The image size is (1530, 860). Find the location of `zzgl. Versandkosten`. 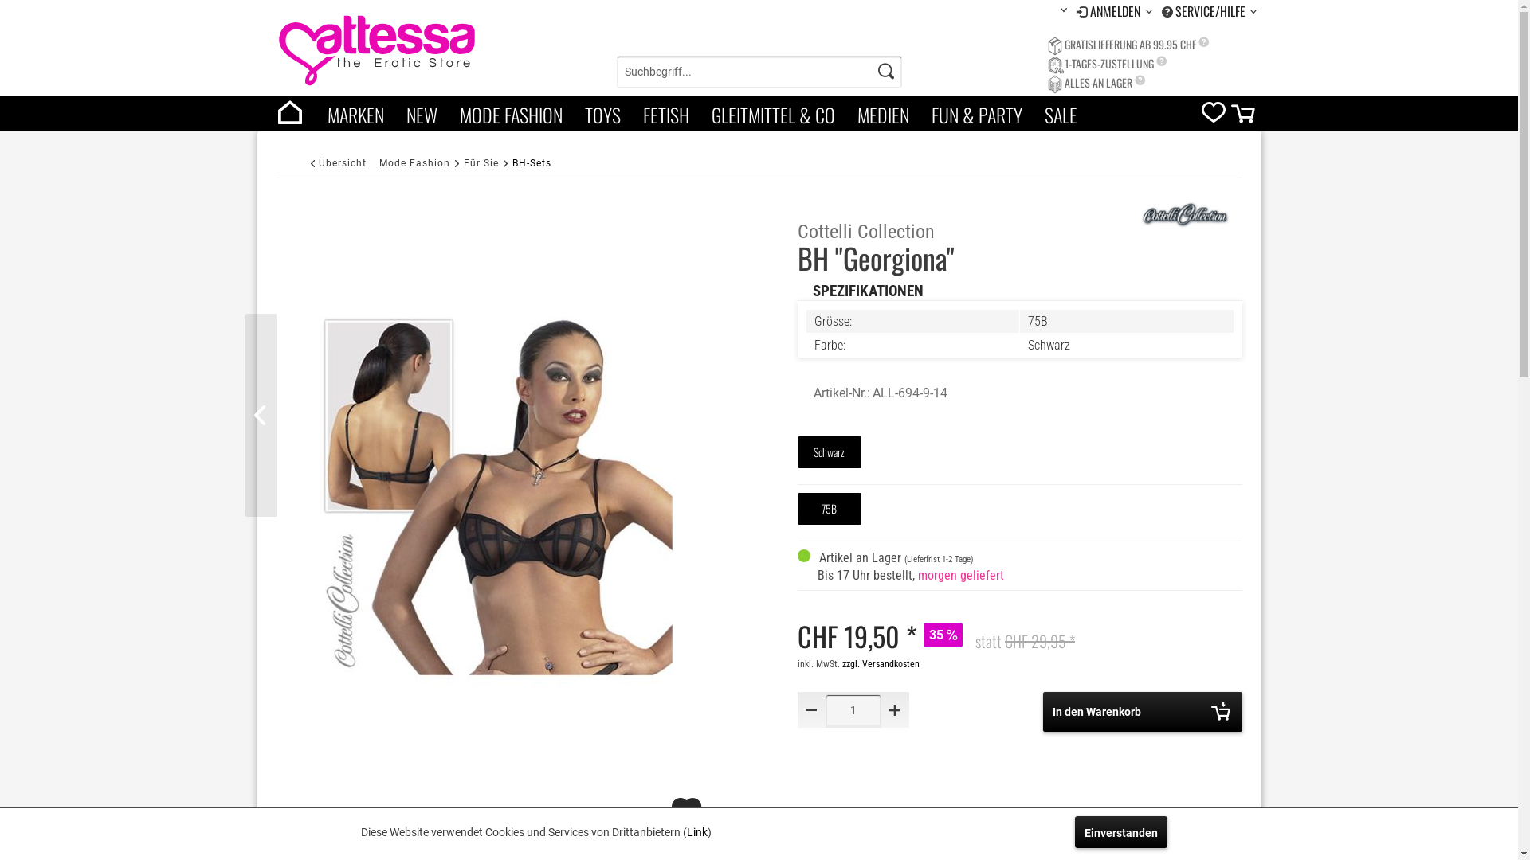

zzgl. Versandkosten is located at coordinates (881, 664).